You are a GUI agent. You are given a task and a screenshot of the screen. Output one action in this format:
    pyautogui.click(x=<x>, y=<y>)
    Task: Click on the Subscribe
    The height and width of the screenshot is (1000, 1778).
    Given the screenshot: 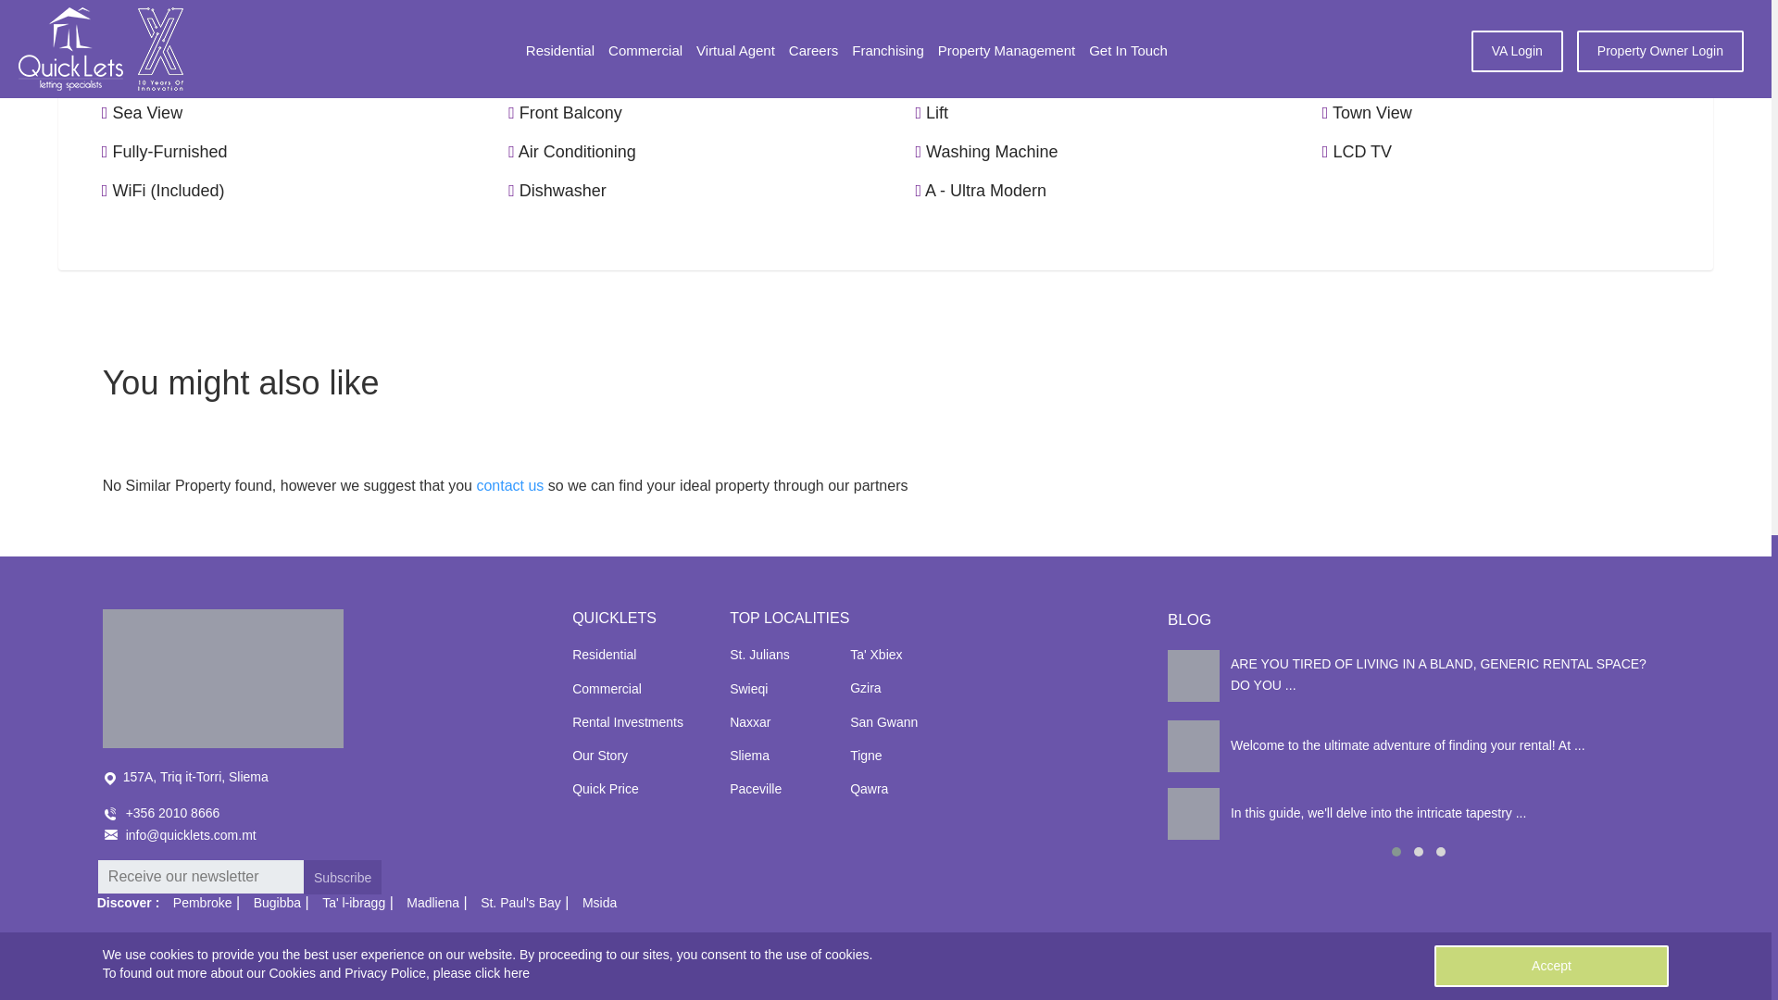 What is the action you would take?
    pyautogui.click(x=343, y=876)
    